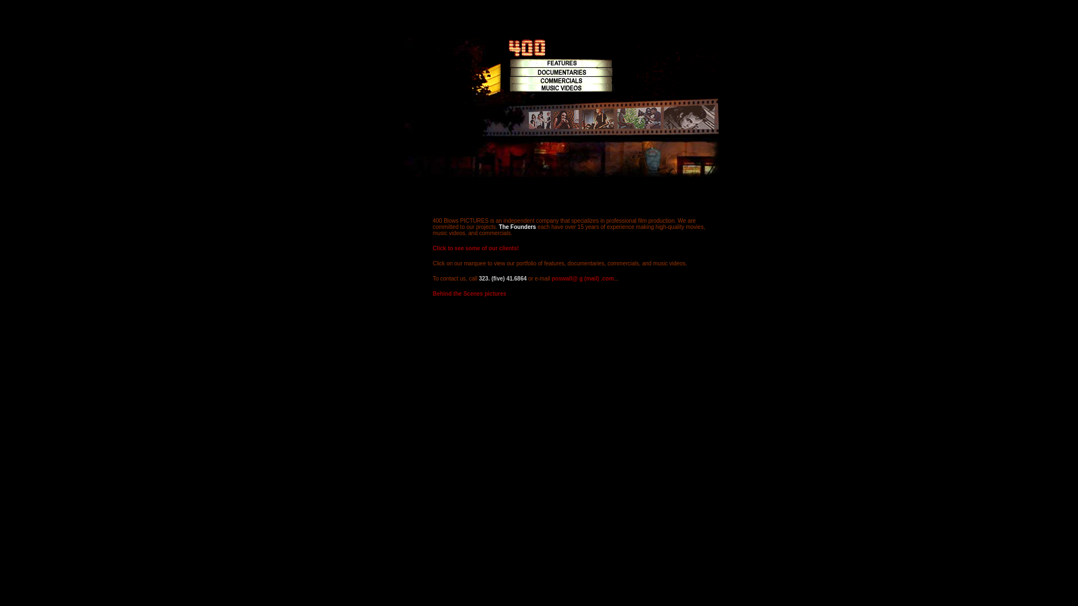 This screenshot has height=606, width=1078. I want to click on poswall@ g (mail) .com, so click(583, 278).